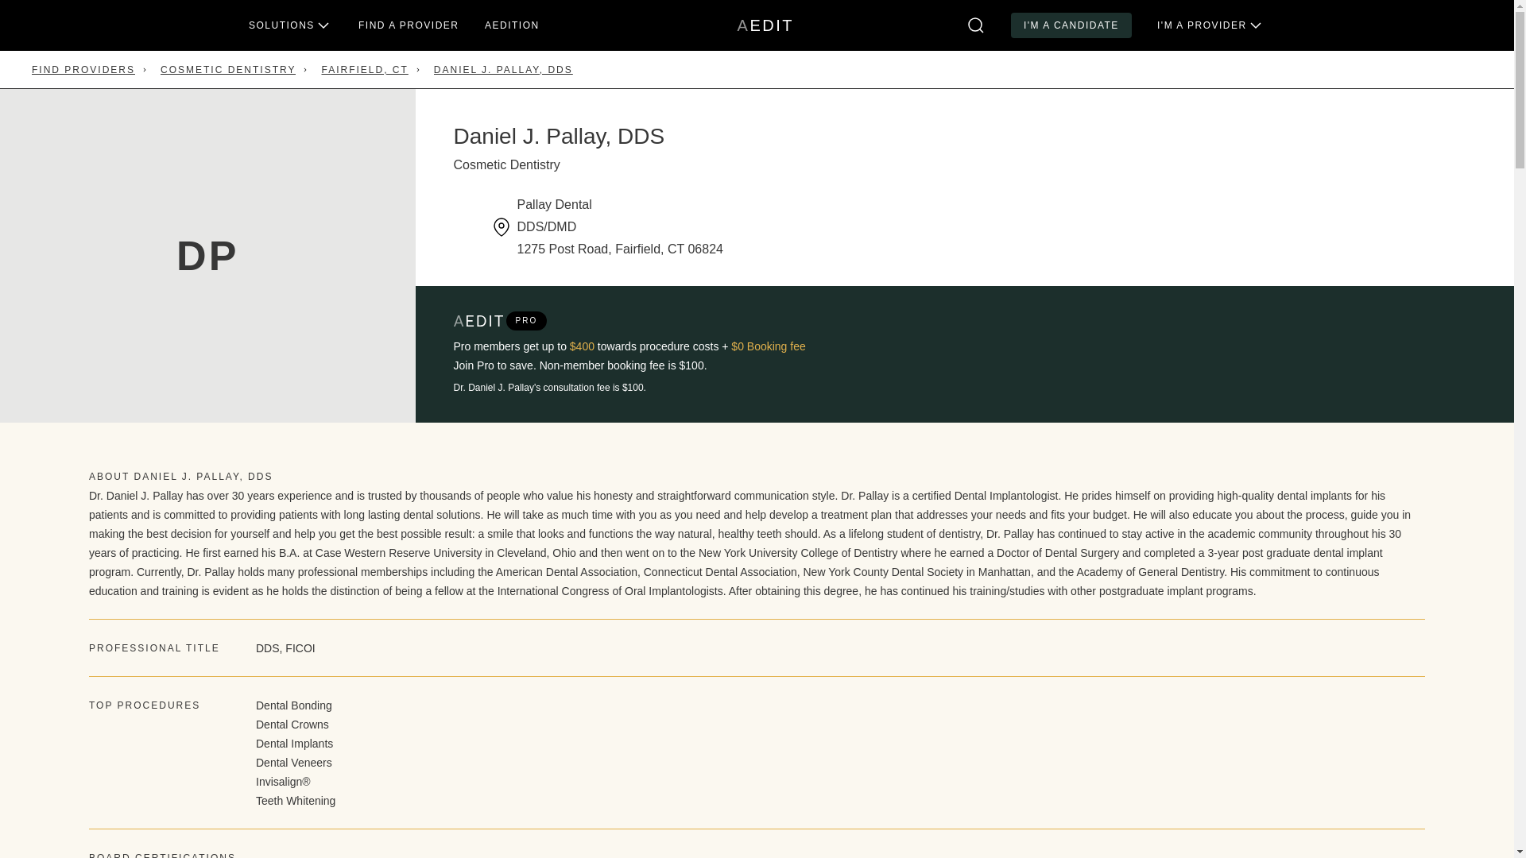 Image resolution: width=1526 pixels, height=858 pixels. What do you see at coordinates (227, 70) in the screenshot?
I see `FIND PROVIDERS` at bounding box center [227, 70].